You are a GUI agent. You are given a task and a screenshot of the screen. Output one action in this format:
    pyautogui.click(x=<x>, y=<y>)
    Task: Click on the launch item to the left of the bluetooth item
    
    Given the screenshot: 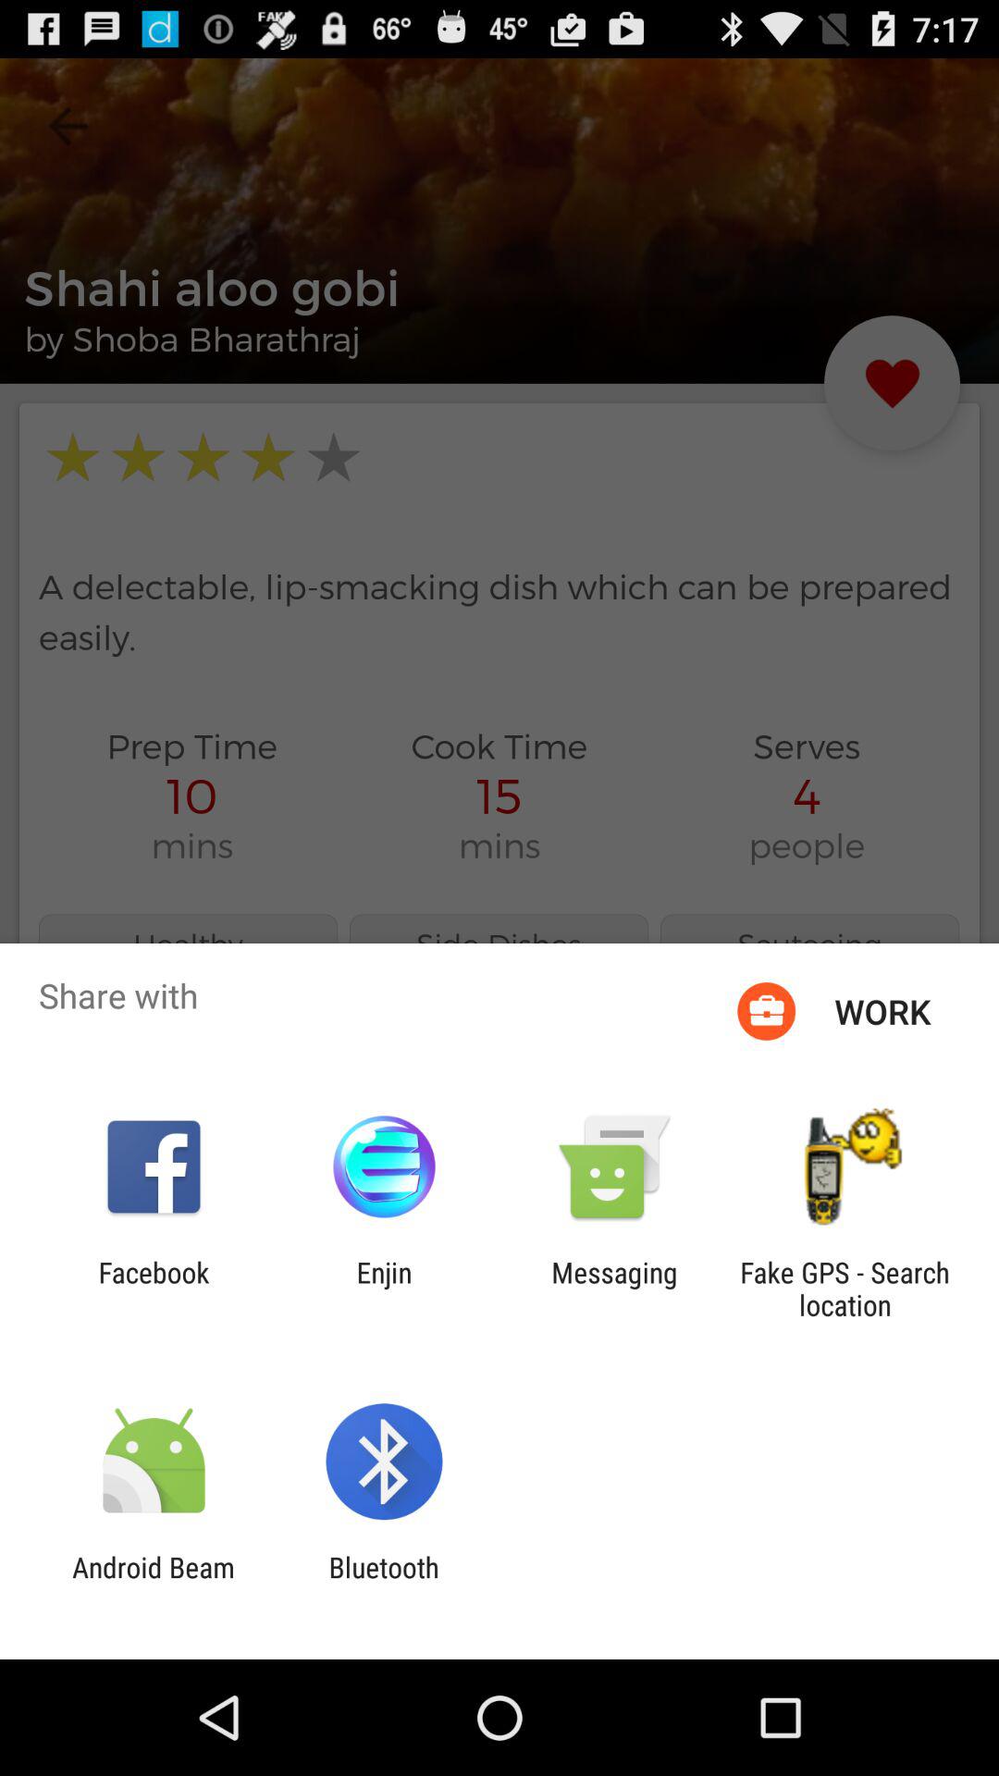 What is the action you would take?
    pyautogui.click(x=154, y=1584)
    